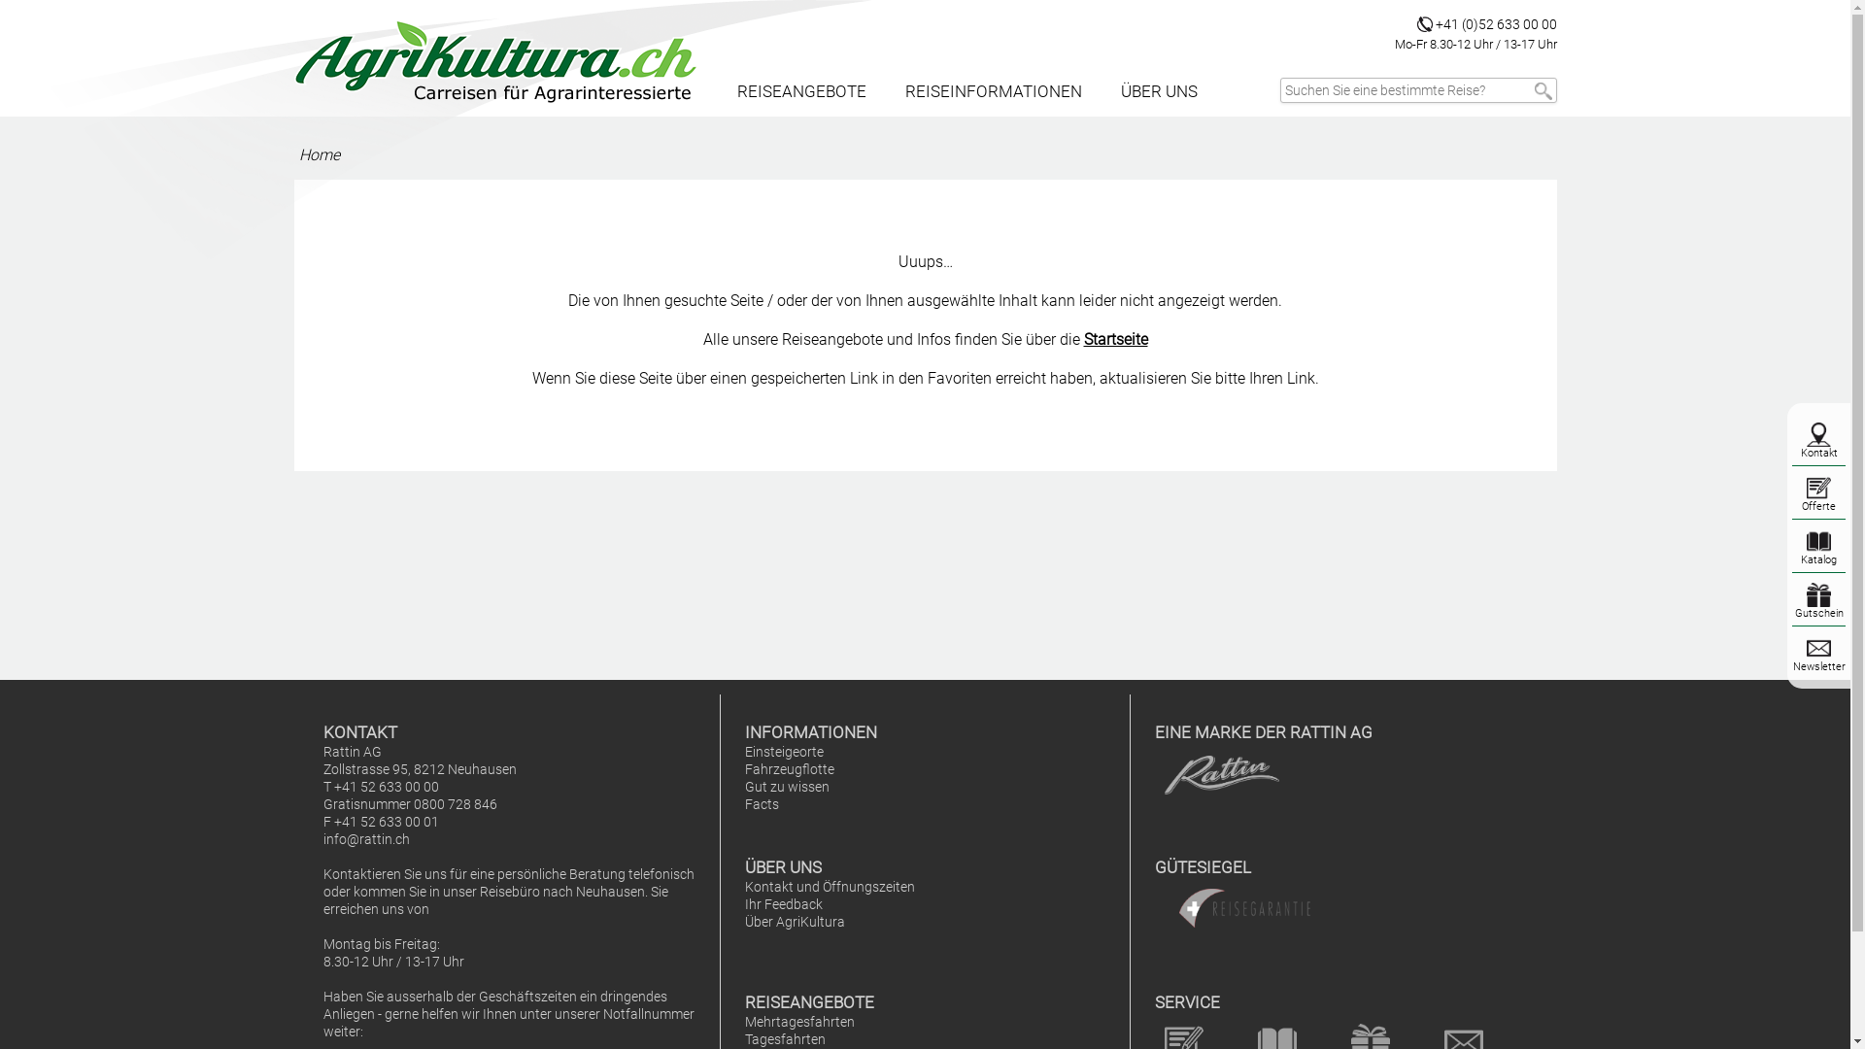  What do you see at coordinates (785, 752) in the screenshot?
I see `Einsteigeorte` at bounding box center [785, 752].